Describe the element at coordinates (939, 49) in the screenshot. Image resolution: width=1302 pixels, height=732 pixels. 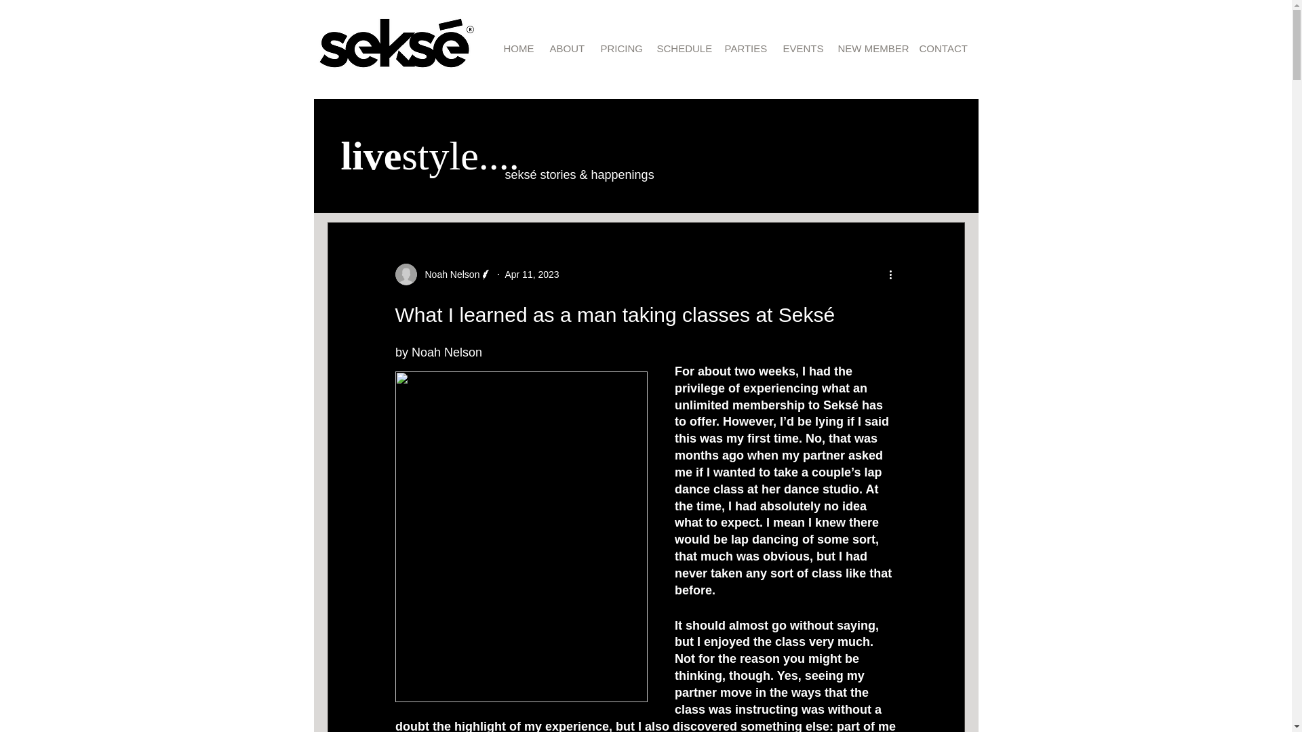
I see `CONTACT` at that location.